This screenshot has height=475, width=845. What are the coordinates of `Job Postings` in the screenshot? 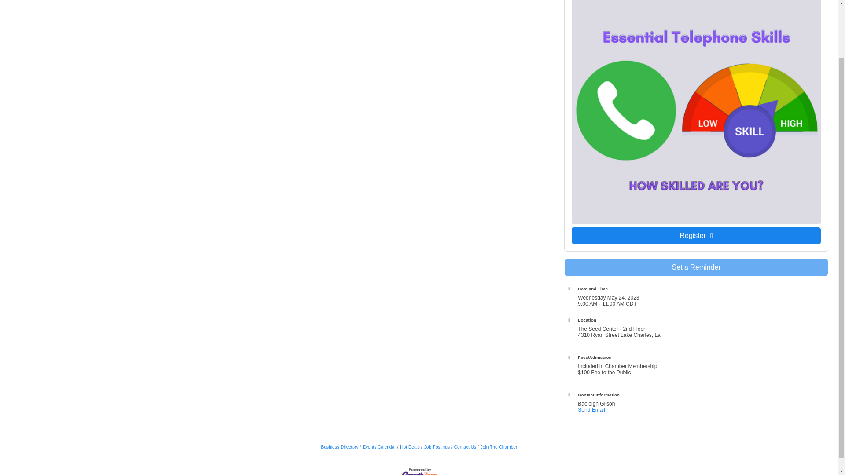 It's located at (435, 447).